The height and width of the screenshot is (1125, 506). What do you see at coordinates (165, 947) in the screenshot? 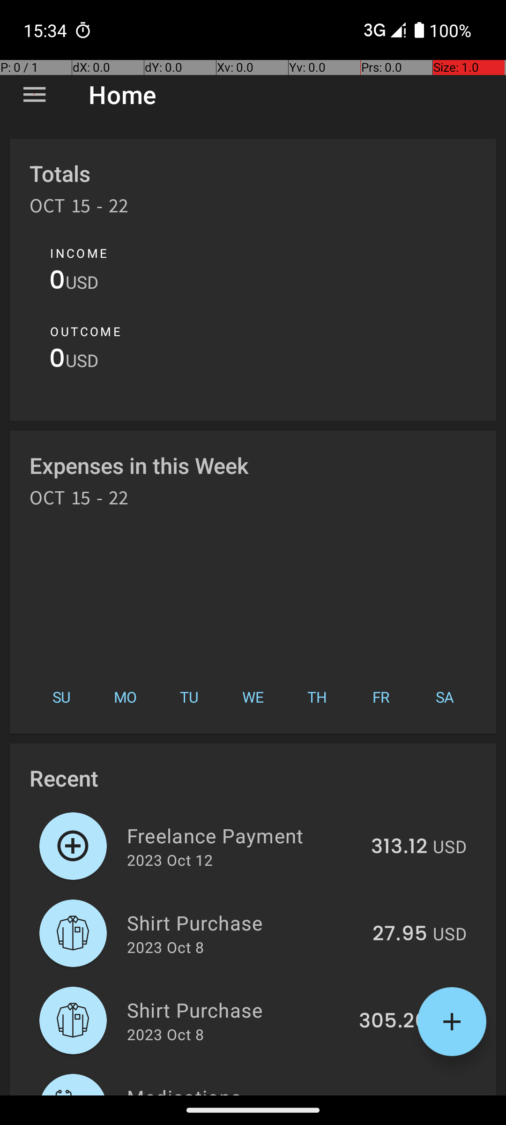
I see `2023 Oct 8` at bounding box center [165, 947].